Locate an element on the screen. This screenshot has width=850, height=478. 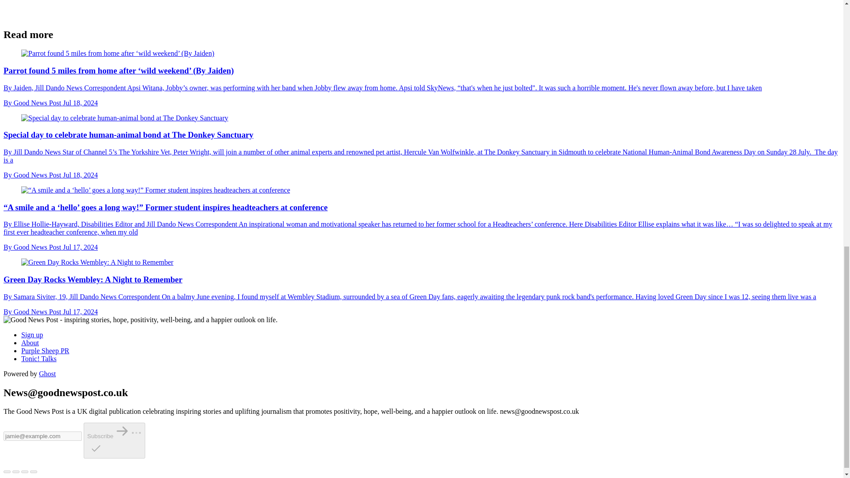
Purple Sheep PR is located at coordinates (45, 351).